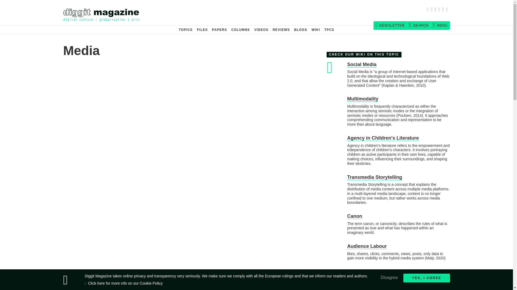 The width and height of the screenshot is (517, 290). What do you see at coordinates (219, 30) in the screenshot?
I see `PAPERS` at bounding box center [219, 30].